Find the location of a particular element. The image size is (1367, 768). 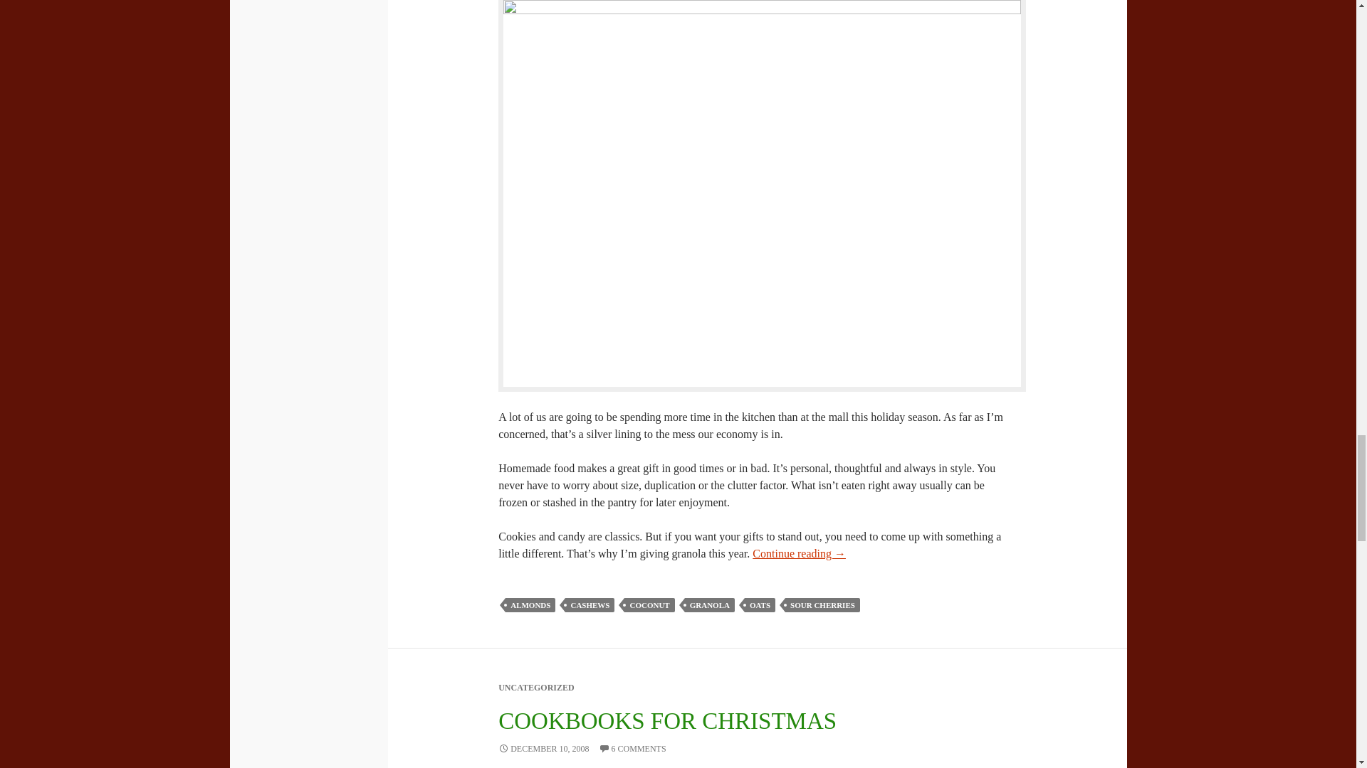

CASHEWS is located at coordinates (590, 604).